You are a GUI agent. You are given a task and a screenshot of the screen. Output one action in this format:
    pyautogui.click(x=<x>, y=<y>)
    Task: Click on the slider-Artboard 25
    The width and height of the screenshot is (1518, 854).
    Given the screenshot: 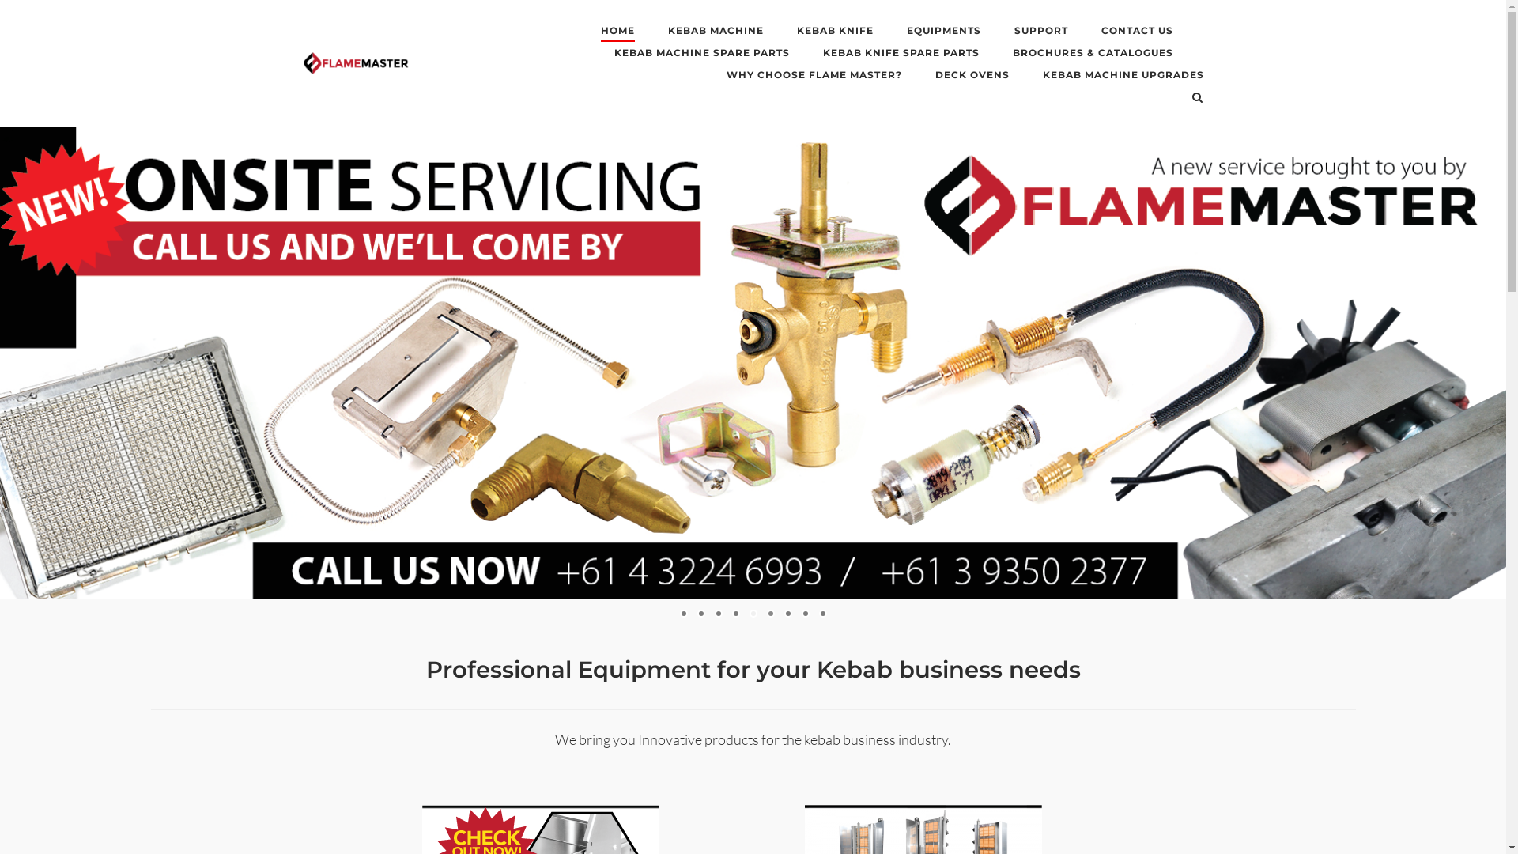 What is the action you would take?
    pyautogui.click(x=753, y=363)
    